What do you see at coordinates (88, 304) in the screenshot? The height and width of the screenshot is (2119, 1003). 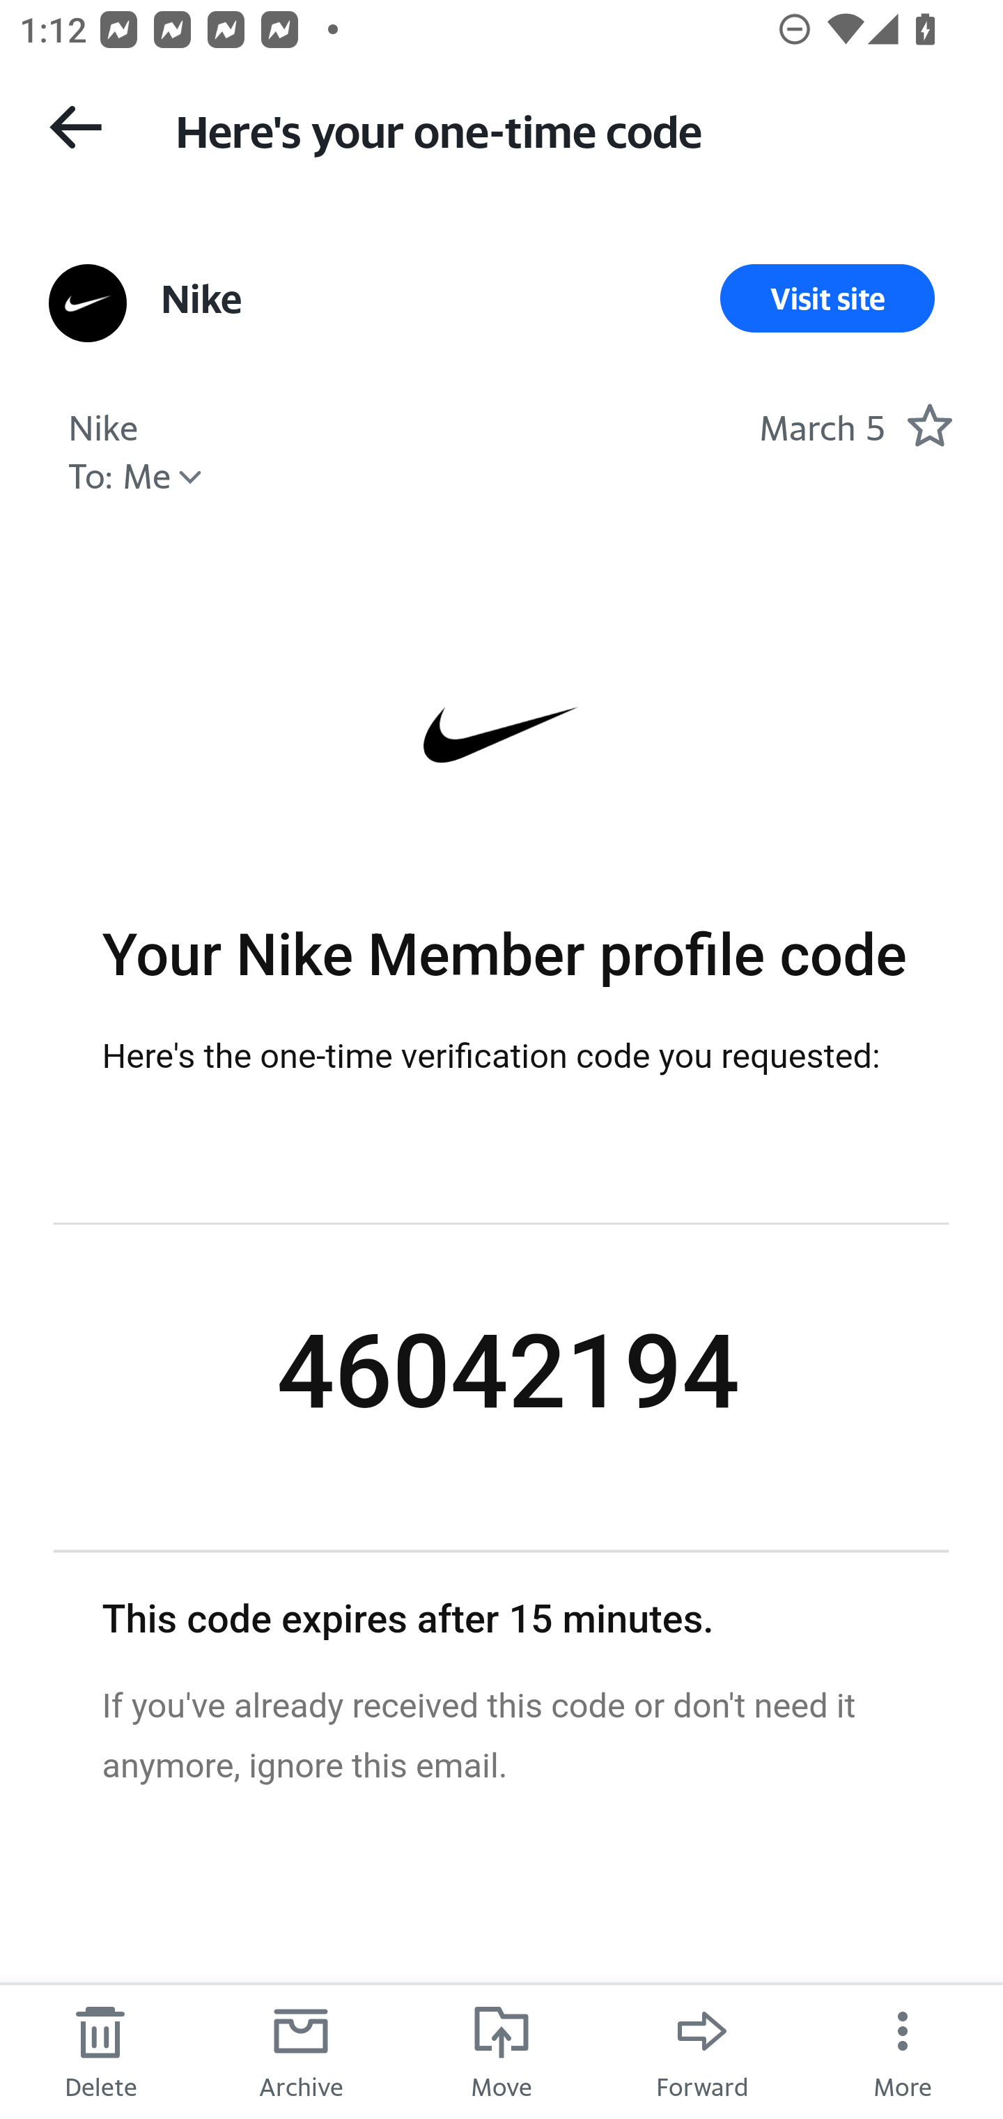 I see `View all messages from sender` at bounding box center [88, 304].